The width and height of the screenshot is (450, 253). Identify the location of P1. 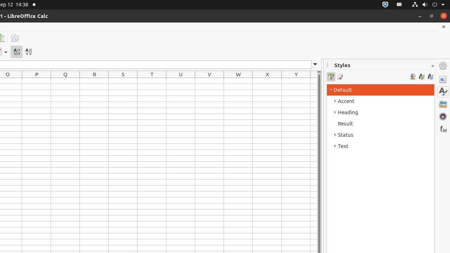
(37, 81).